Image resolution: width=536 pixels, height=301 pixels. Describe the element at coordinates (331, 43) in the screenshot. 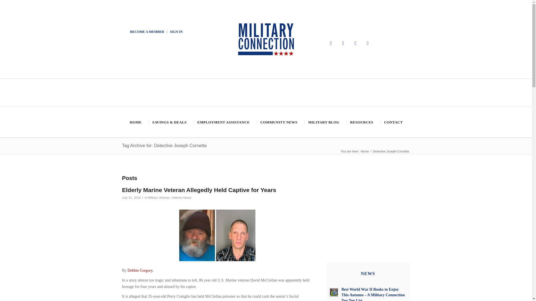

I see `Facebook` at that location.